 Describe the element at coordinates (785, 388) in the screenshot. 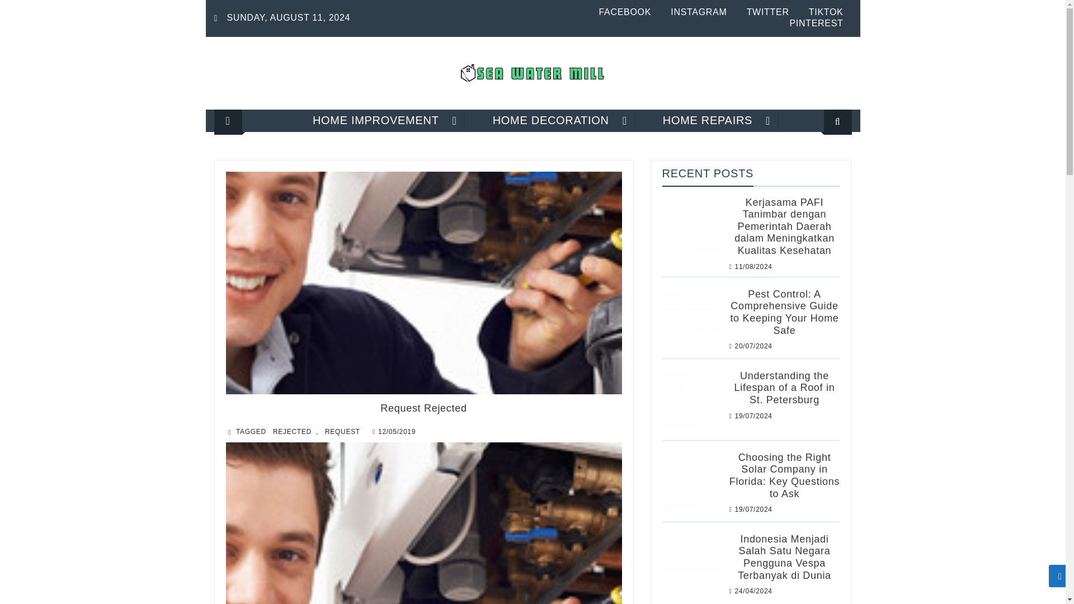

I see `Understanding the Lifespan of a Roof in St. Petersburg` at that location.